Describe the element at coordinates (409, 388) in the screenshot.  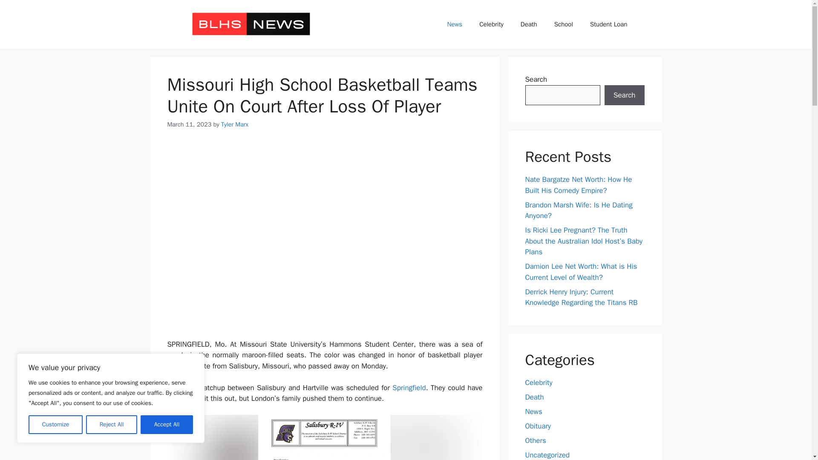
I see `Springfield` at that location.